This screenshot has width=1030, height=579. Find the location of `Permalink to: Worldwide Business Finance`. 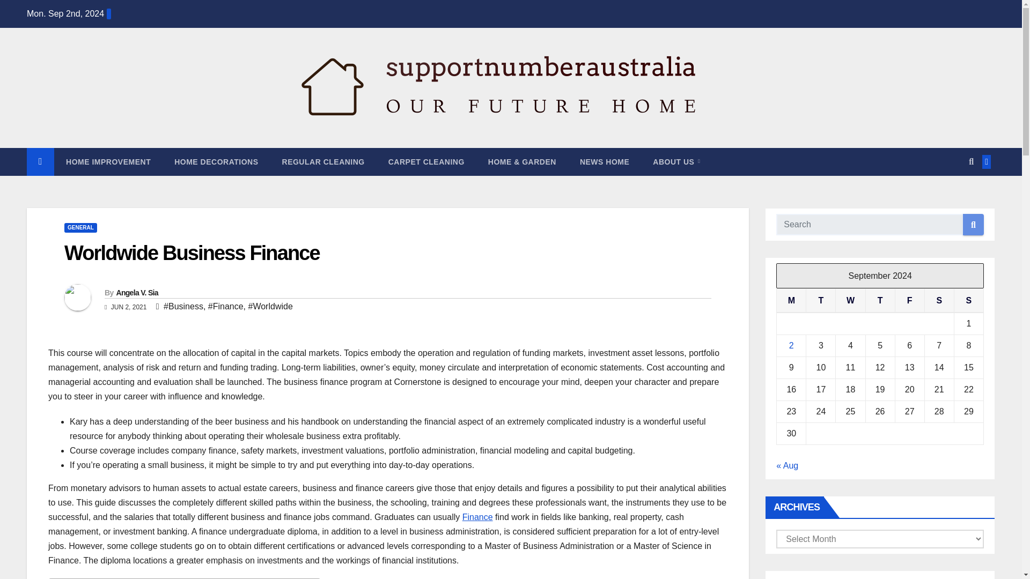

Permalink to: Worldwide Business Finance is located at coordinates (192, 253).